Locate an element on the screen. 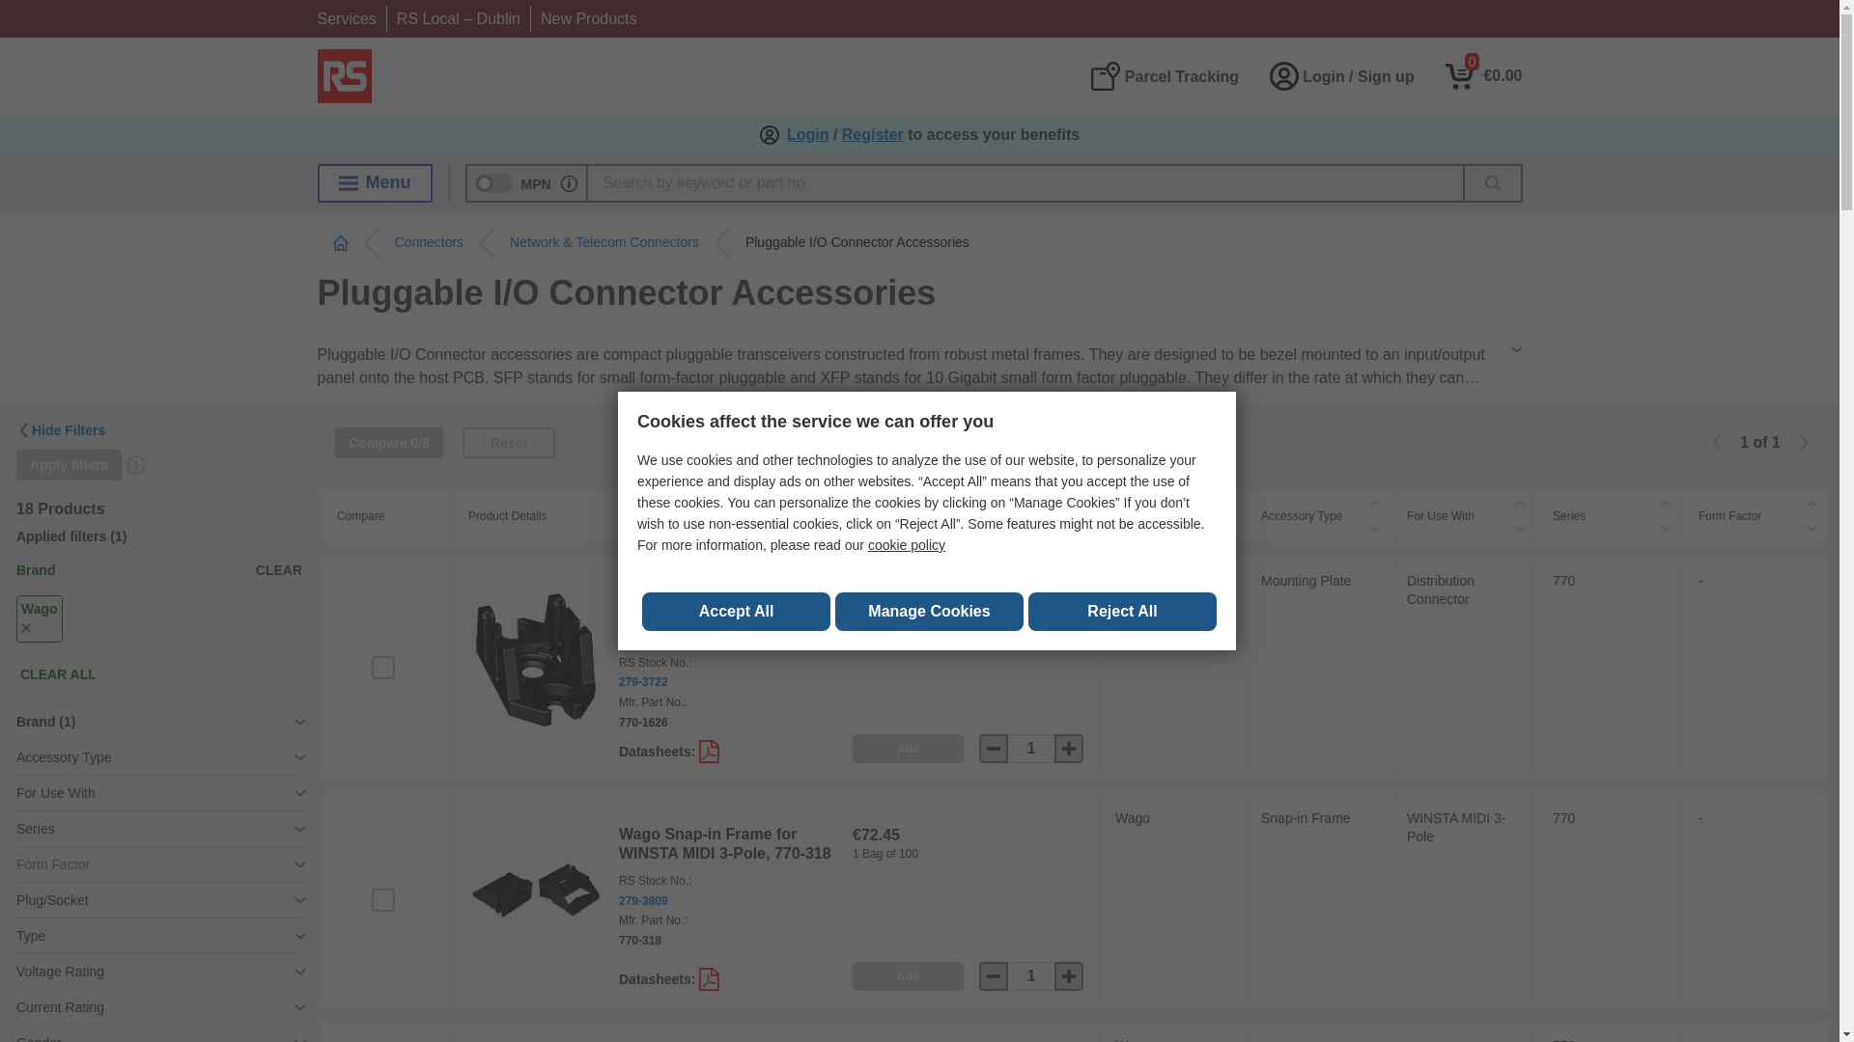  Sort ascending is located at coordinates (1373, 503).